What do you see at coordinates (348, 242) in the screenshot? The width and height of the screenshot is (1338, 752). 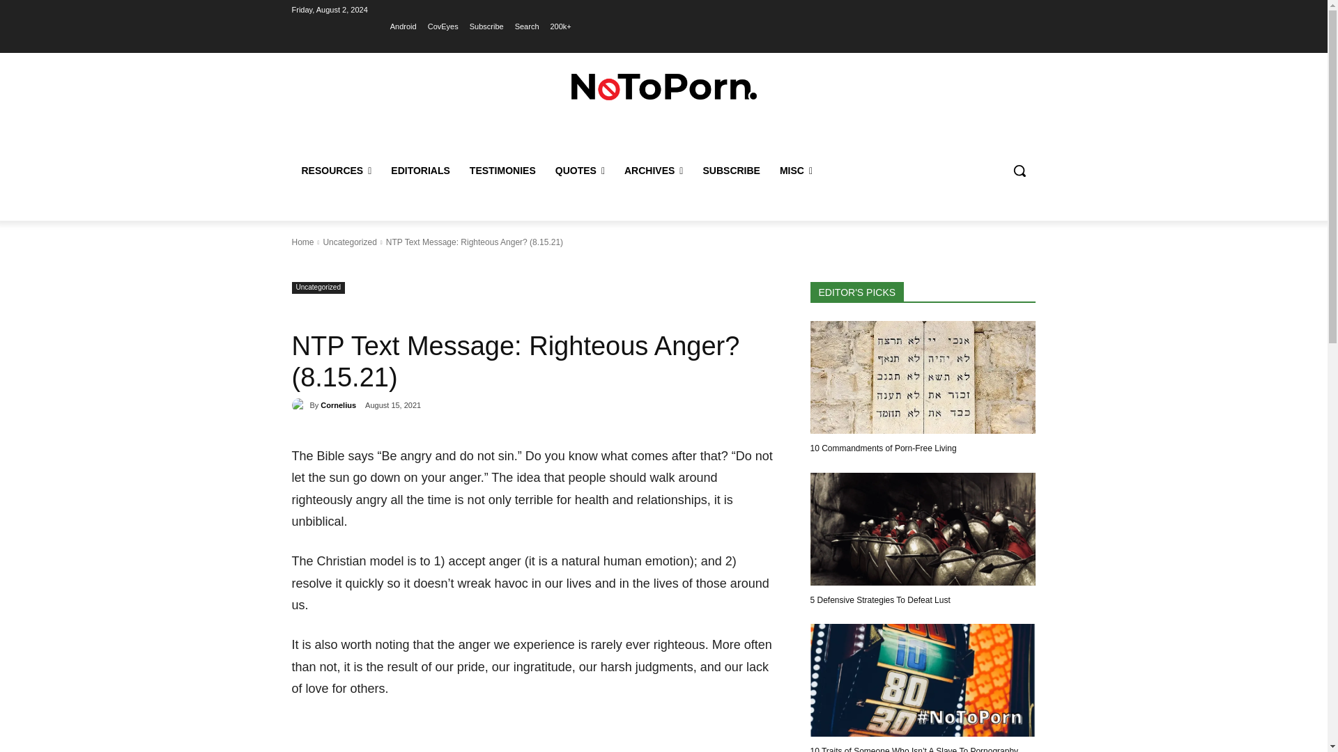 I see `View all posts in Uncategorized` at bounding box center [348, 242].